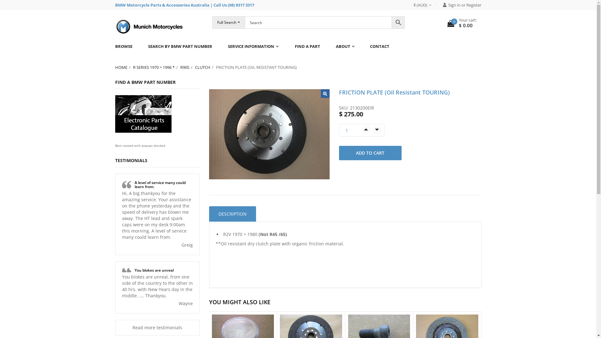 The width and height of the screenshot is (601, 338). I want to click on Read more testimonials, so click(157, 327).